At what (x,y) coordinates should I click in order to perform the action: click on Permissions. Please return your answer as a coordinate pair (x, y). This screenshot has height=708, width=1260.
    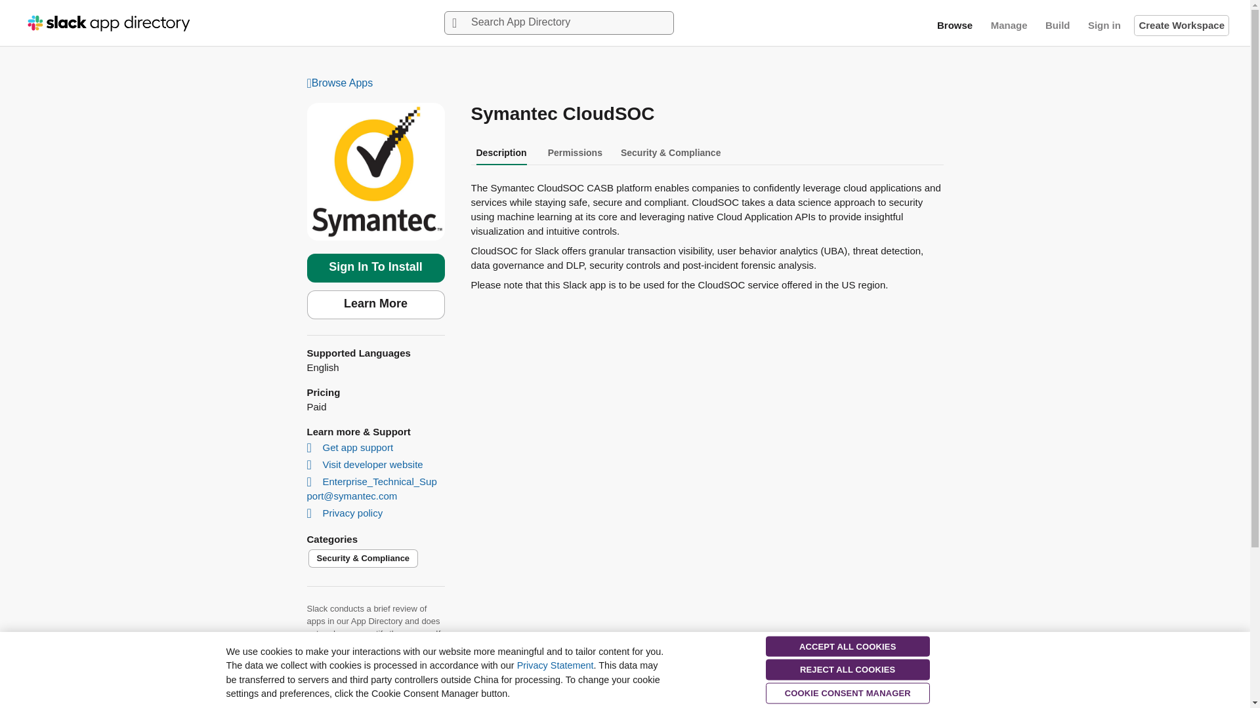
    Looking at the image, I should click on (575, 152).